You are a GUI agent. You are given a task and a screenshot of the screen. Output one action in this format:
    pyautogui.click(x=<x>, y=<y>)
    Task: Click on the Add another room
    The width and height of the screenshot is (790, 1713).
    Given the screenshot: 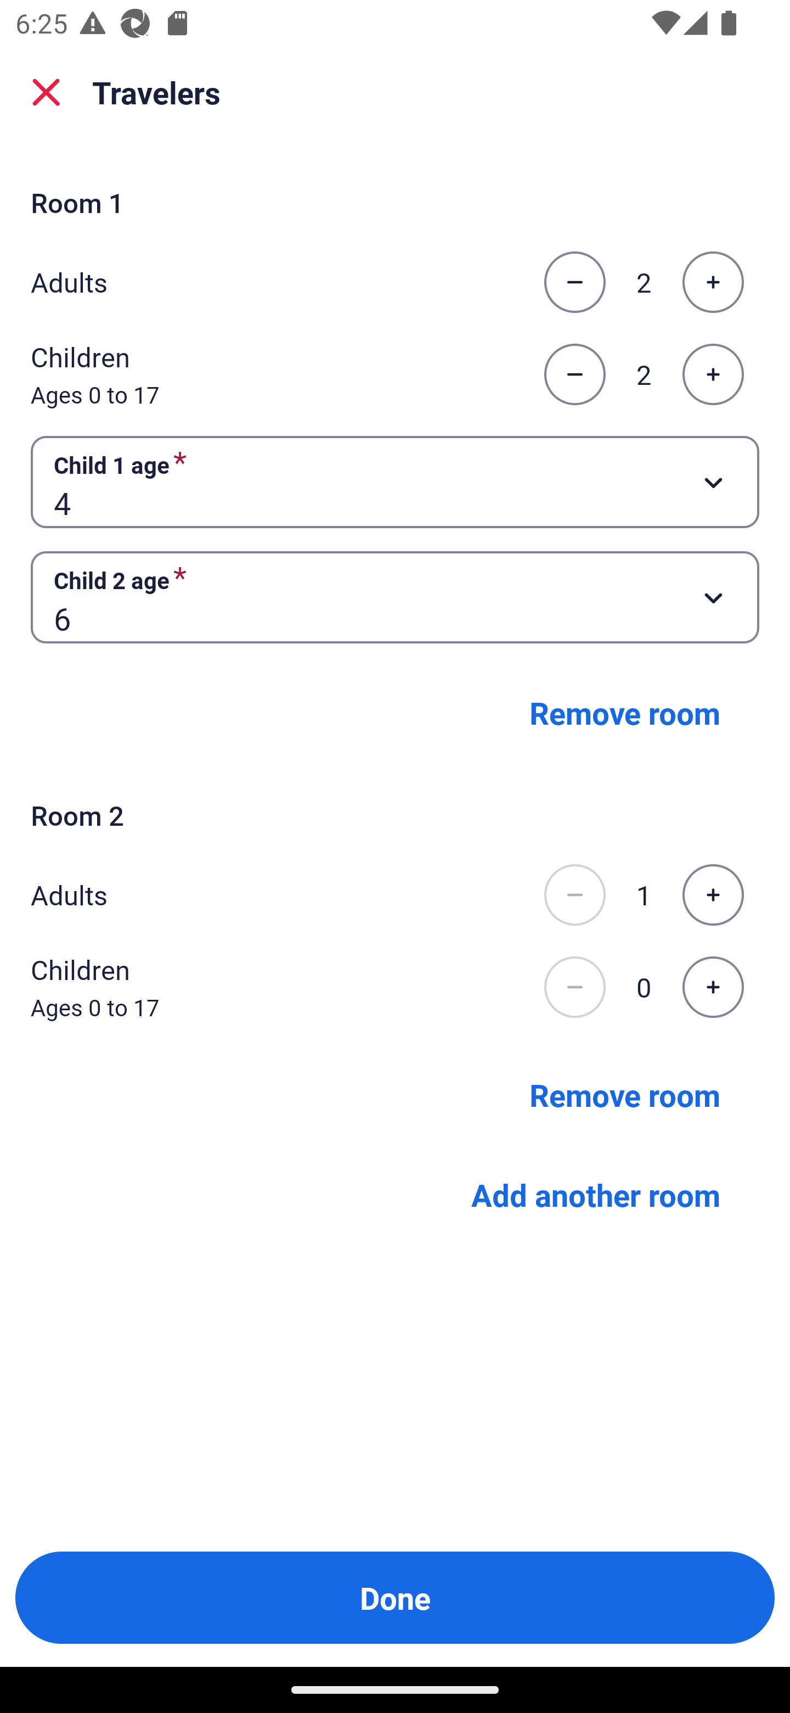 What is the action you would take?
    pyautogui.click(x=596, y=1195)
    